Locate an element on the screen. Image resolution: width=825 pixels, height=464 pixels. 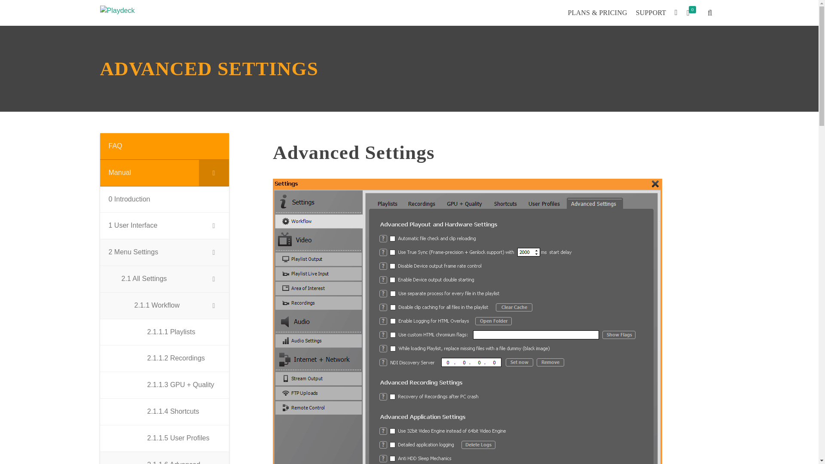
2.1.1.4 Shortcuts is located at coordinates (164, 412).